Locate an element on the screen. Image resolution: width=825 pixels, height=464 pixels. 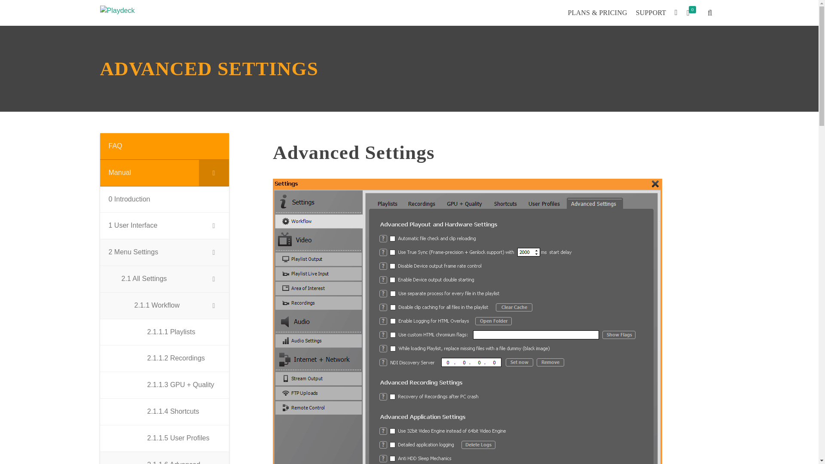
2.1.1.4 Shortcuts is located at coordinates (164, 412).